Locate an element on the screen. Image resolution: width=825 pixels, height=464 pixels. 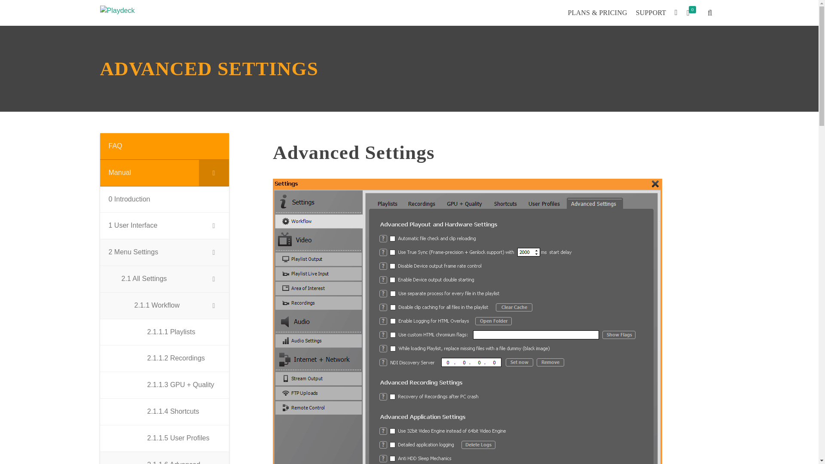
2.1.1.4 Shortcuts is located at coordinates (164, 412).